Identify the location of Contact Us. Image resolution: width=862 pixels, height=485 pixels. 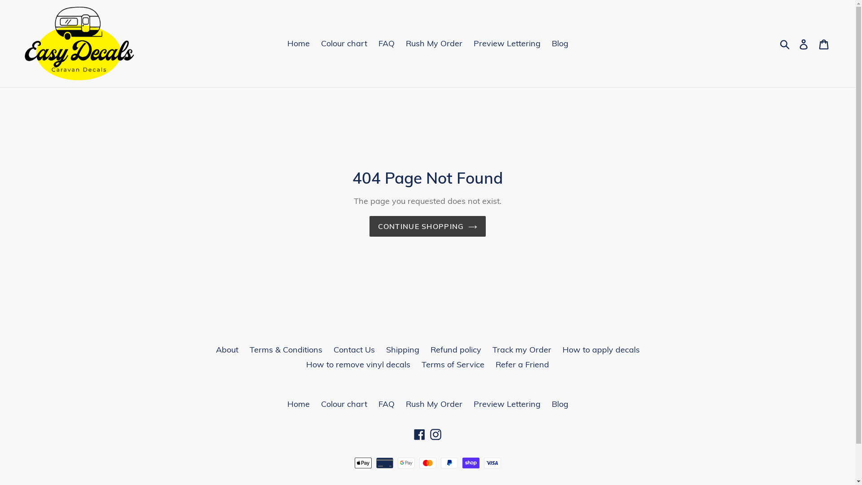
(354, 349).